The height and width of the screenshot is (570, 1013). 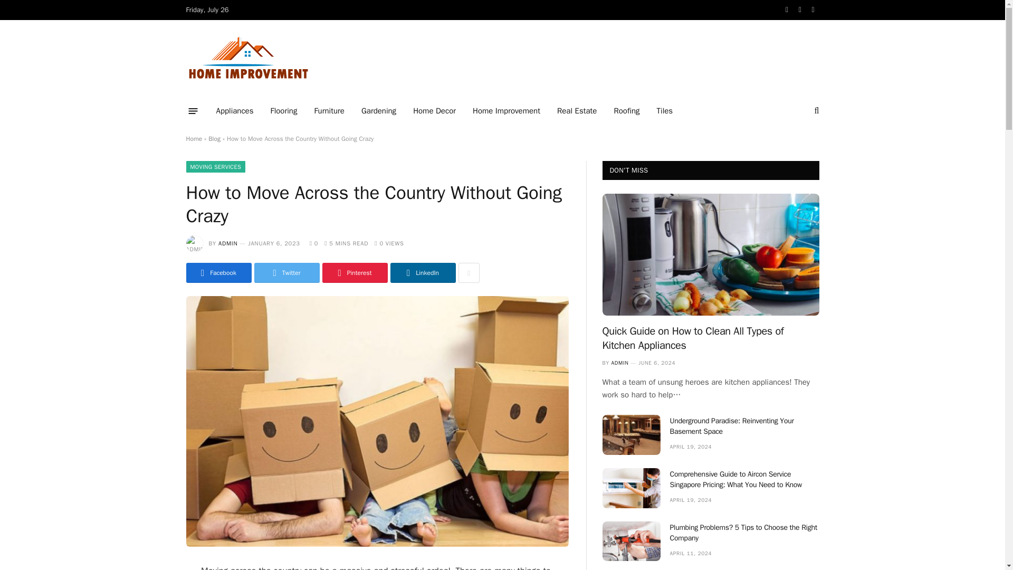 I want to click on Share on LinkedIn, so click(x=423, y=272).